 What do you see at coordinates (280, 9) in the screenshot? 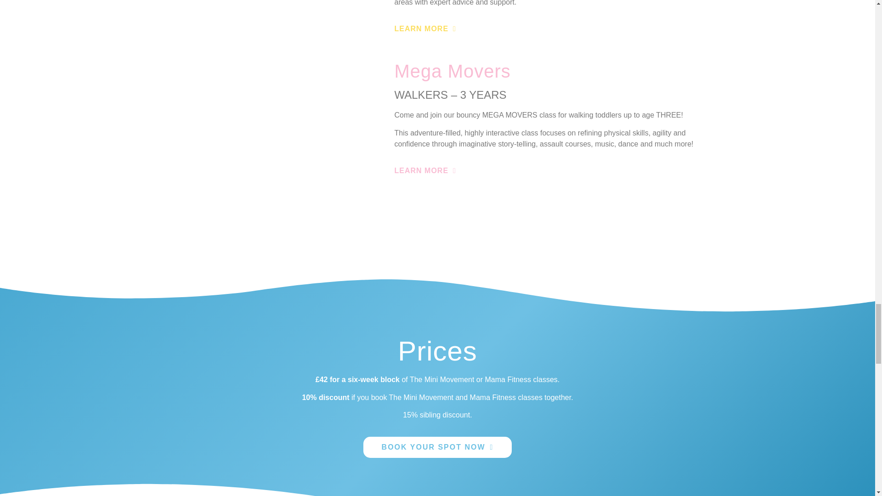
I see `The Mini Movement 2` at bounding box center [280, 9].